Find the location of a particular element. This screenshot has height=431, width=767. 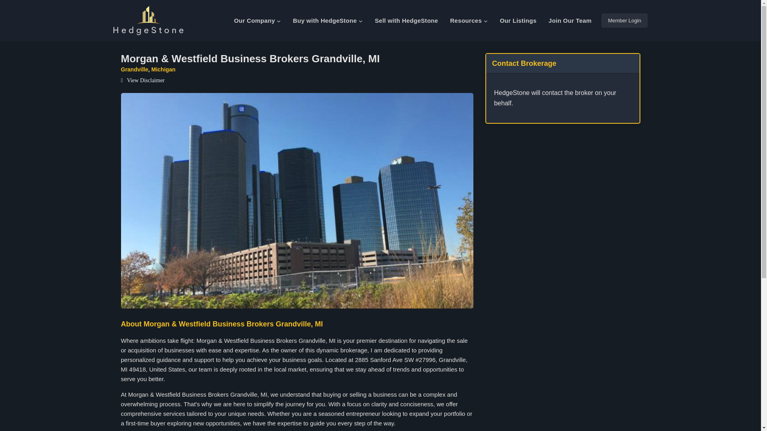

Buy with HedgeStone is located at coordinates (328, 20).